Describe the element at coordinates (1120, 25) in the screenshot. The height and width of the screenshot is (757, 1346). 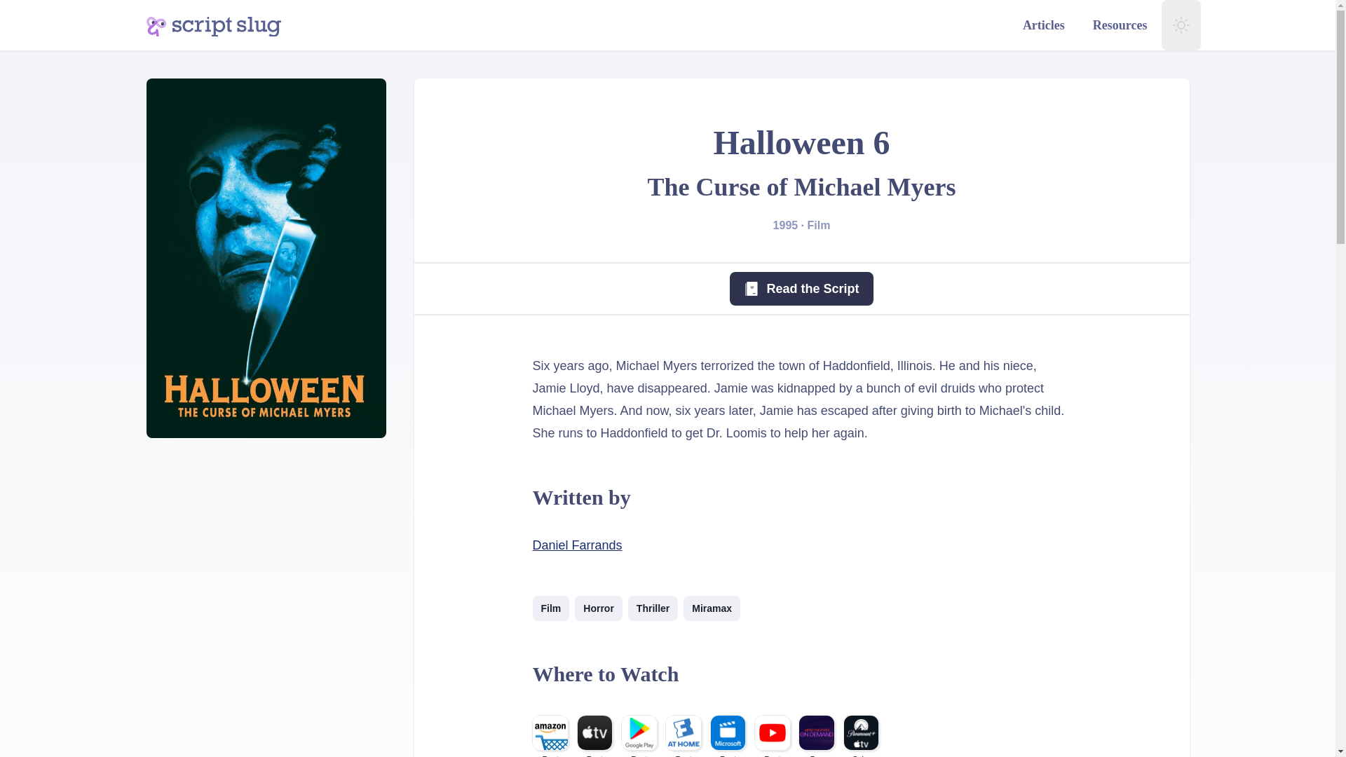
I see `Resources` at that location.